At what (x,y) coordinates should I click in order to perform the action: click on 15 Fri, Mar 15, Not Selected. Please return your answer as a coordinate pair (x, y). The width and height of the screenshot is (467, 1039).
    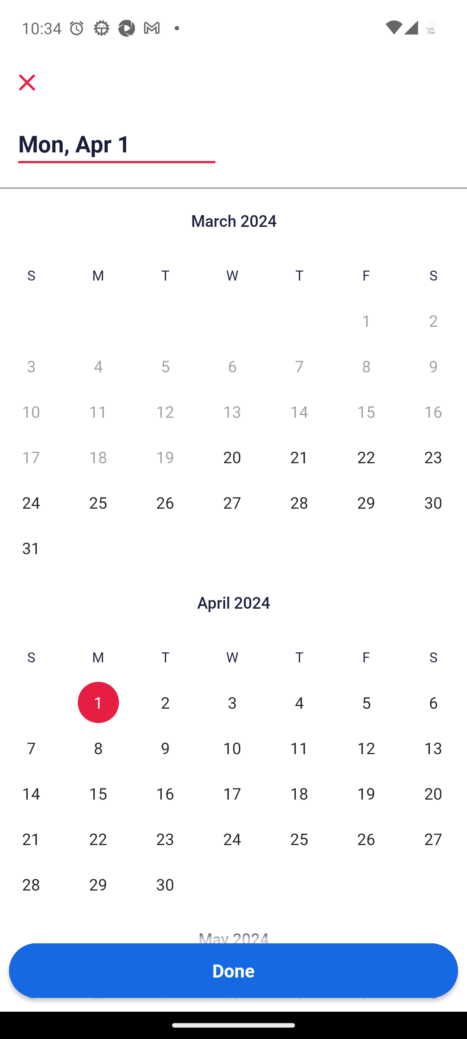
    Looking at the image, I should click on (366, 411).